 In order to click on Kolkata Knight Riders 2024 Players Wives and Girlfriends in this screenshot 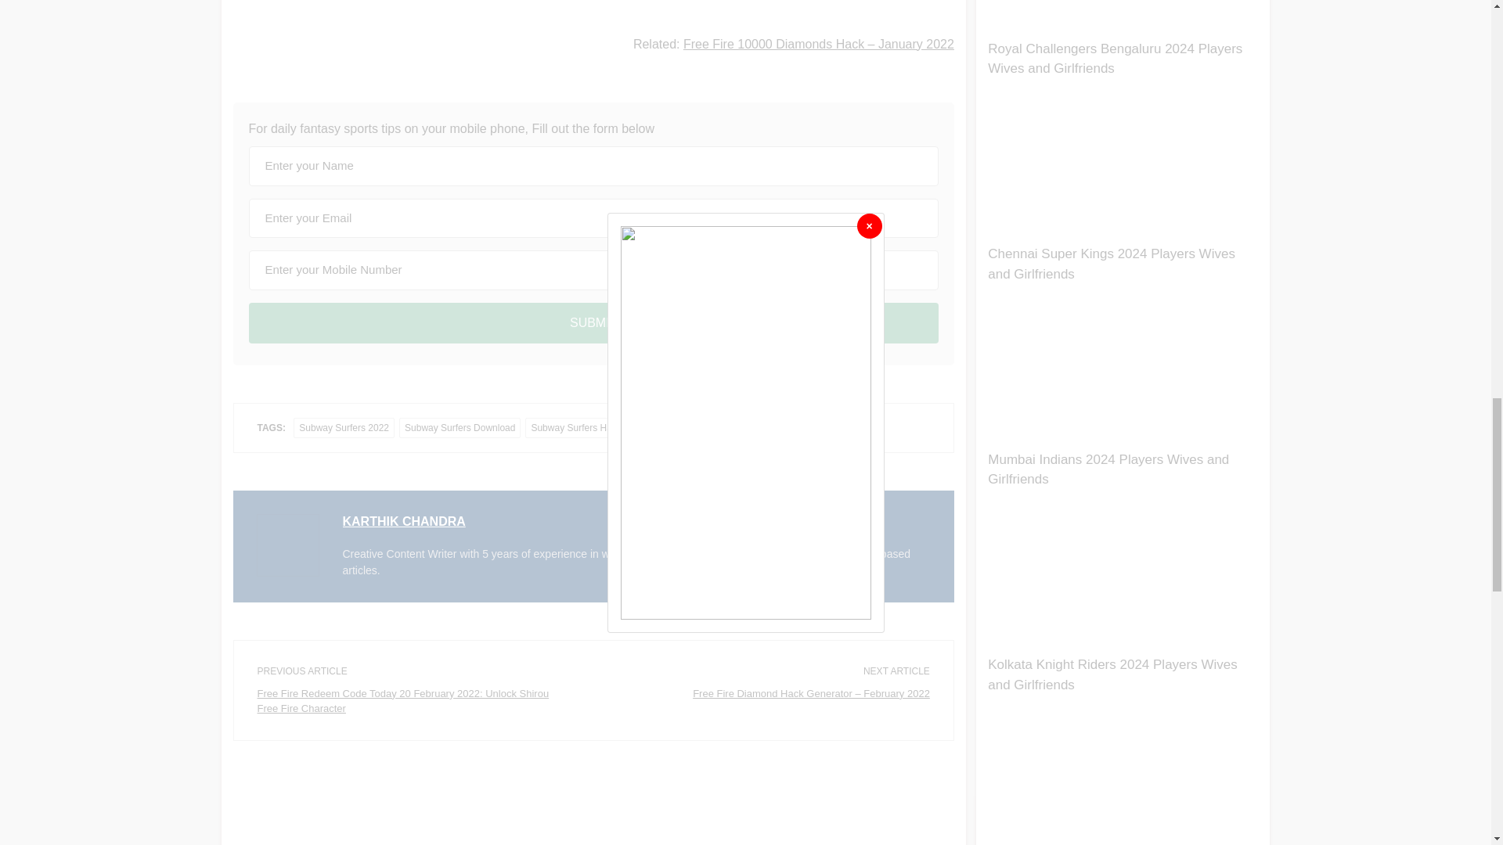, I will do `click(1112, 674)`.